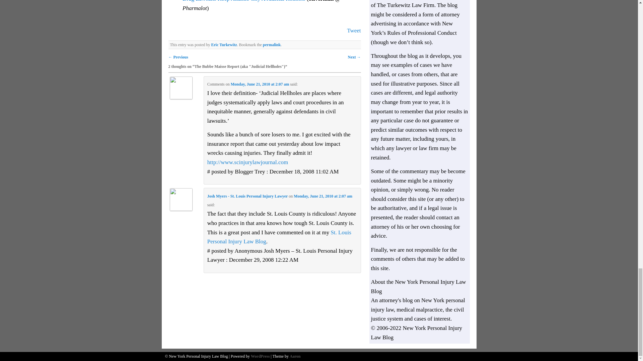 The height and width of the screenshot is (361, 643). What do you see at coordinates (295, 356) in the screenshot?
I see `Freelance Theme Developer` at bounding box center [295, 356].